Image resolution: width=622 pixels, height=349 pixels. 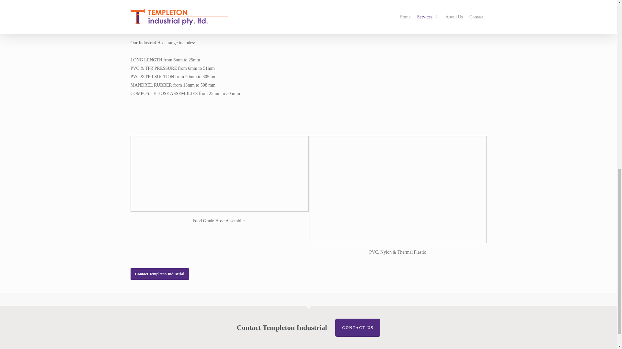 I want to click on CONTACT US, so click(x=358, y=328).